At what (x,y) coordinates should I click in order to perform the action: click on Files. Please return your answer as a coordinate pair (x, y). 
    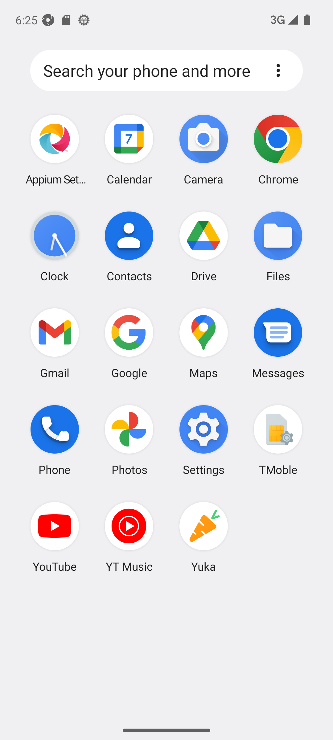
    Looking at the image, I should click on (278, 246).